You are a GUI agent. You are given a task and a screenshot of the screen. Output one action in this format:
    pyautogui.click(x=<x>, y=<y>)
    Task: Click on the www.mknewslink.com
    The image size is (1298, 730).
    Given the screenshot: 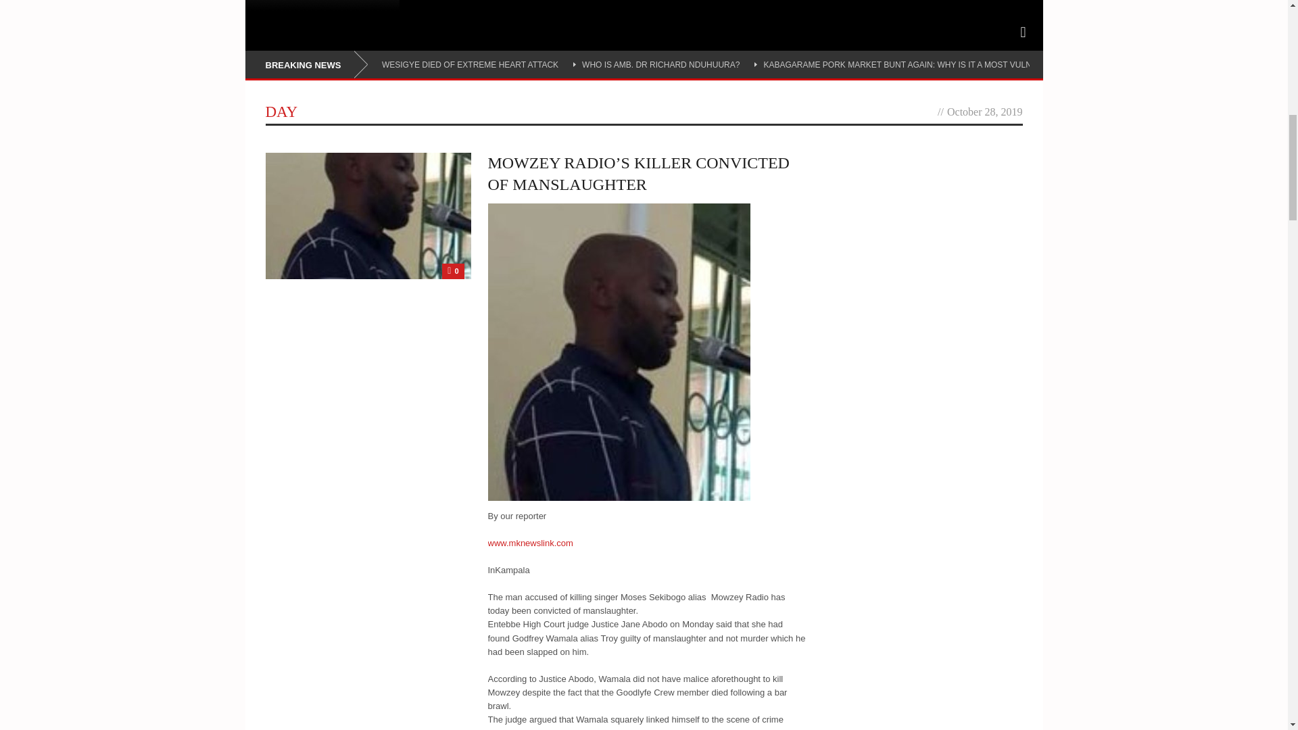 What is the action you would take?
    pyautogui.click(x=530, y=543)
    